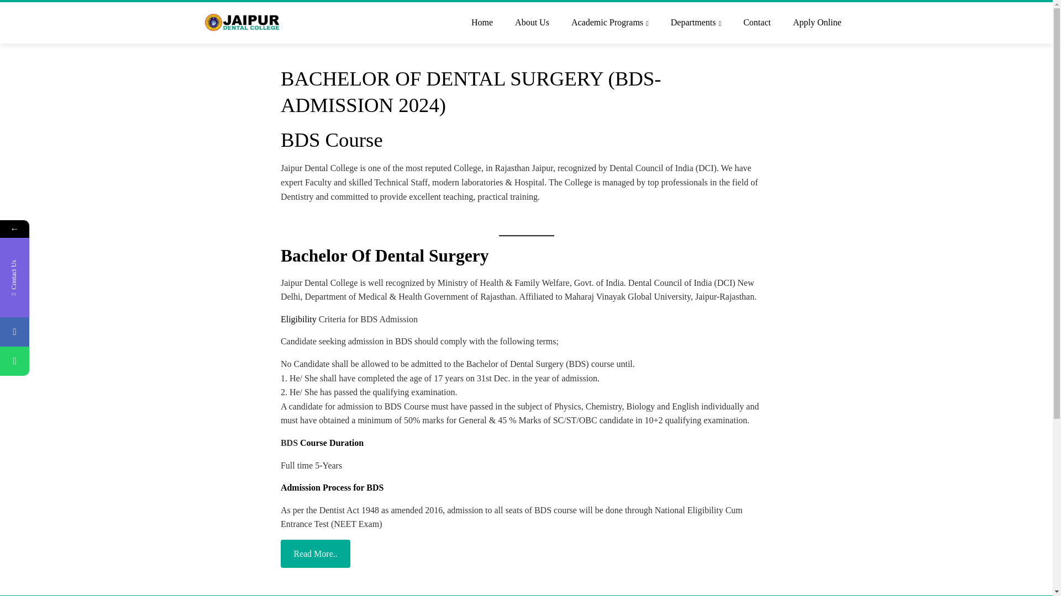  What do you see at coordinates (67, 331) in the screenshot?
I see `Facebook` at bounding box center [67, 331].